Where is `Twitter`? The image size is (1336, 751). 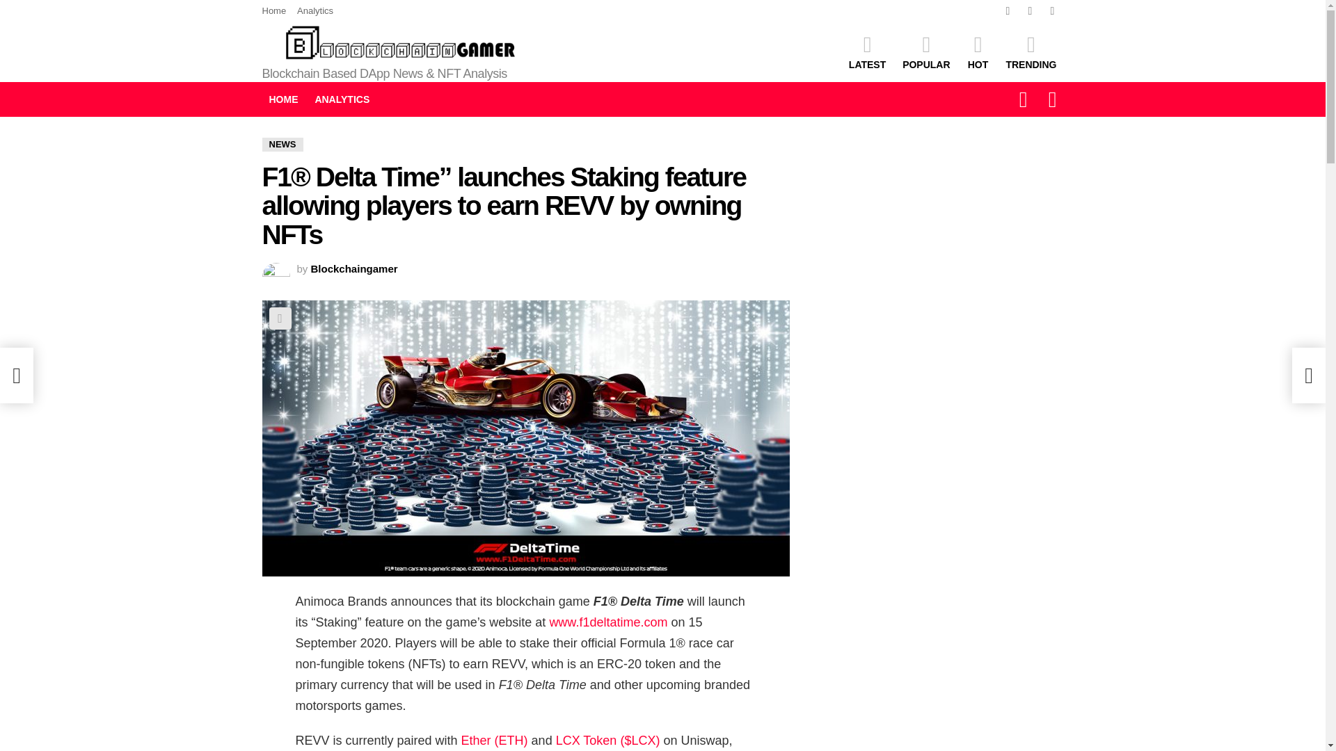
Twitter is located at coordinates (1029, 11).